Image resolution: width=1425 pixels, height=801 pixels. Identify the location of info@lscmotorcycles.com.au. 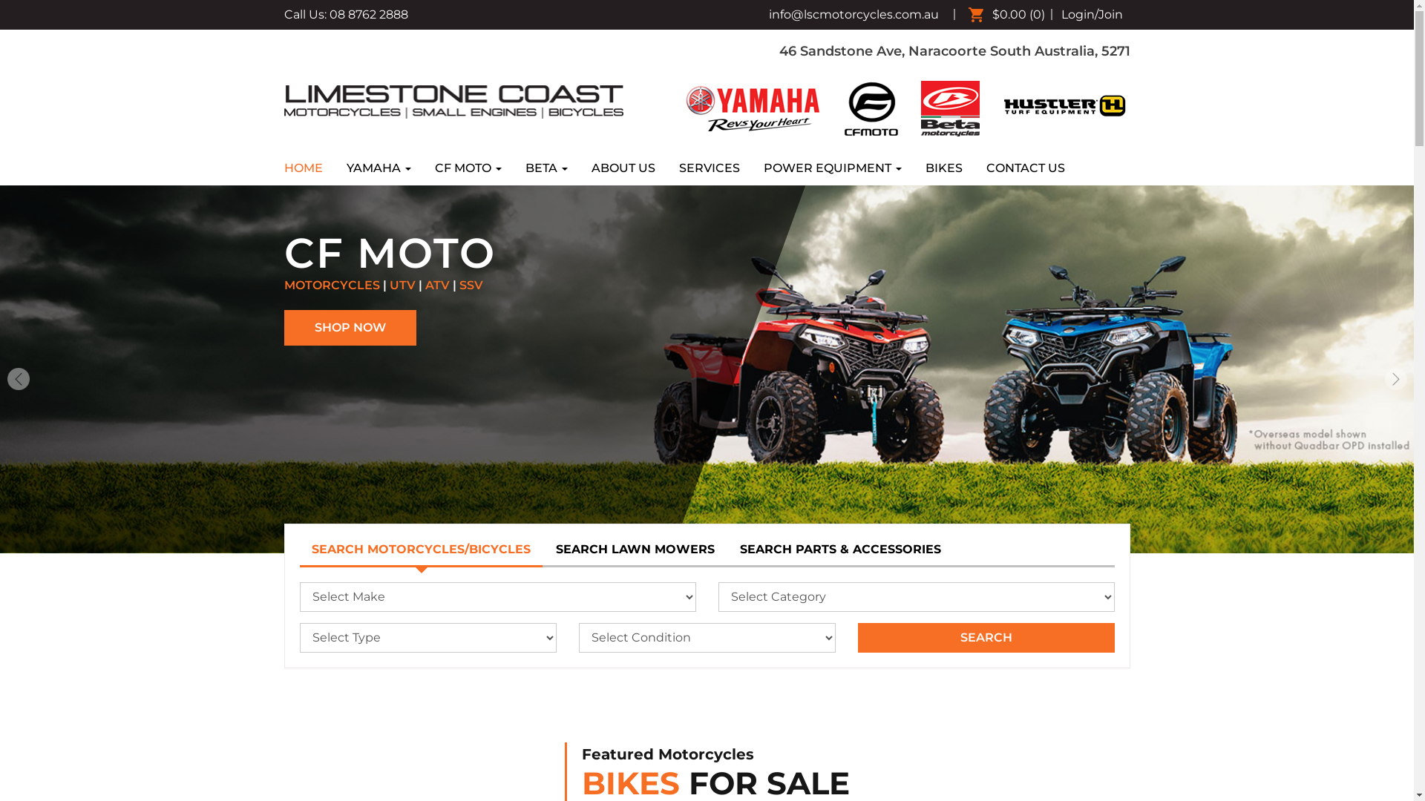
(854, 15).